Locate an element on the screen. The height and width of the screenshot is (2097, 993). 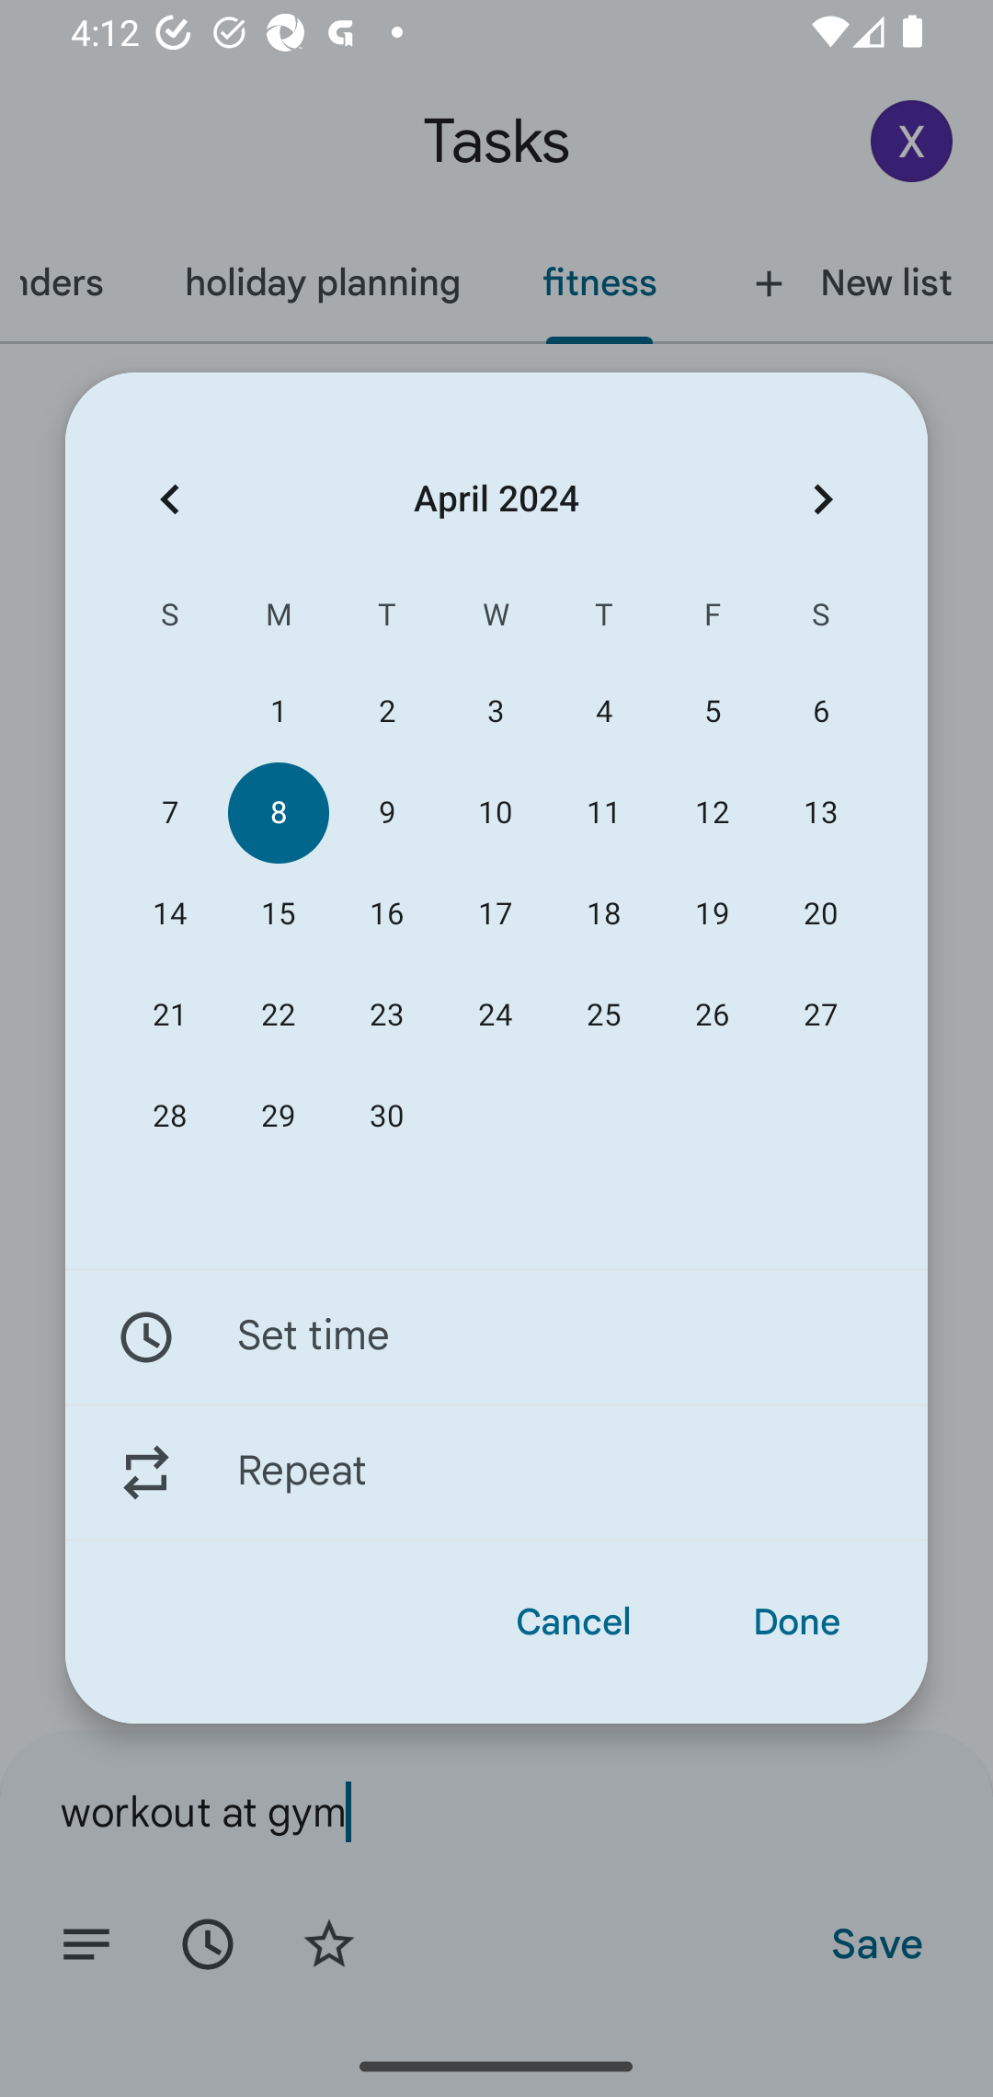
22 22 April 2024 is located at coordinates (278, 1014).